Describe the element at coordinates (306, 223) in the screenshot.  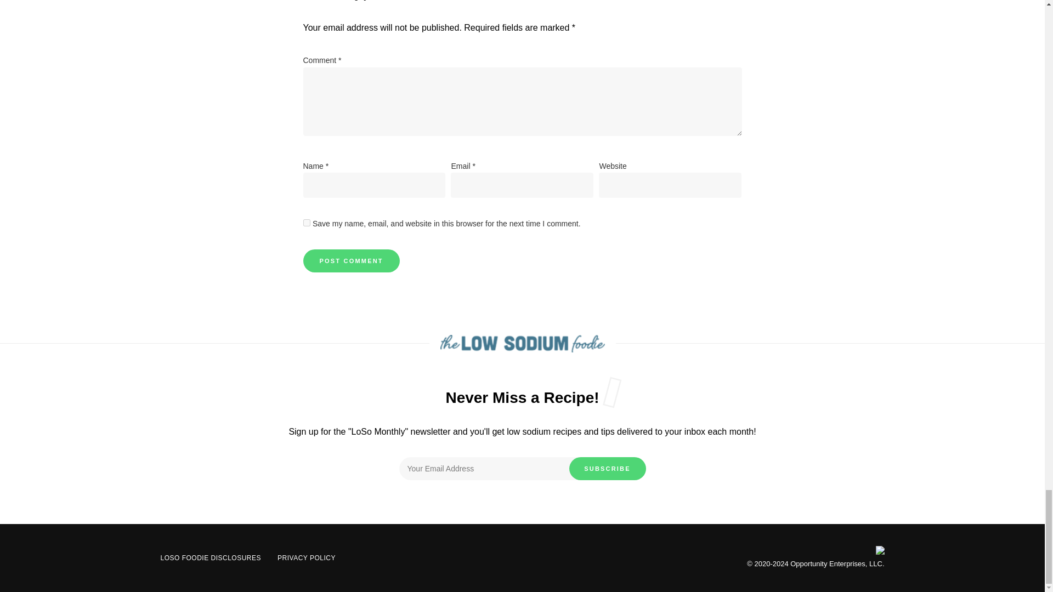
I see `yes` at that location.